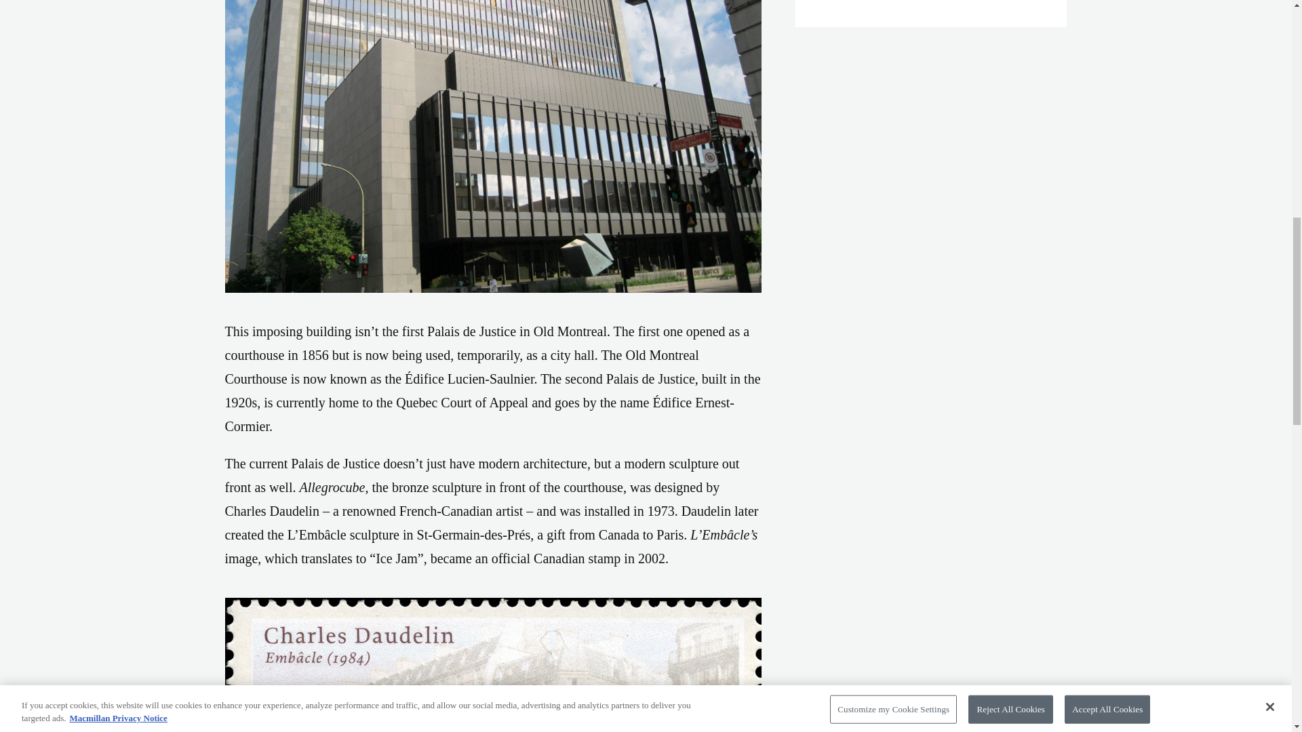 Image resolution: width=1302 pixels, height=732 pixels. What do you see at coordinates (861, 1) in the screenshot?
I see `THE BISTRO` at bounding box center [861, 1].